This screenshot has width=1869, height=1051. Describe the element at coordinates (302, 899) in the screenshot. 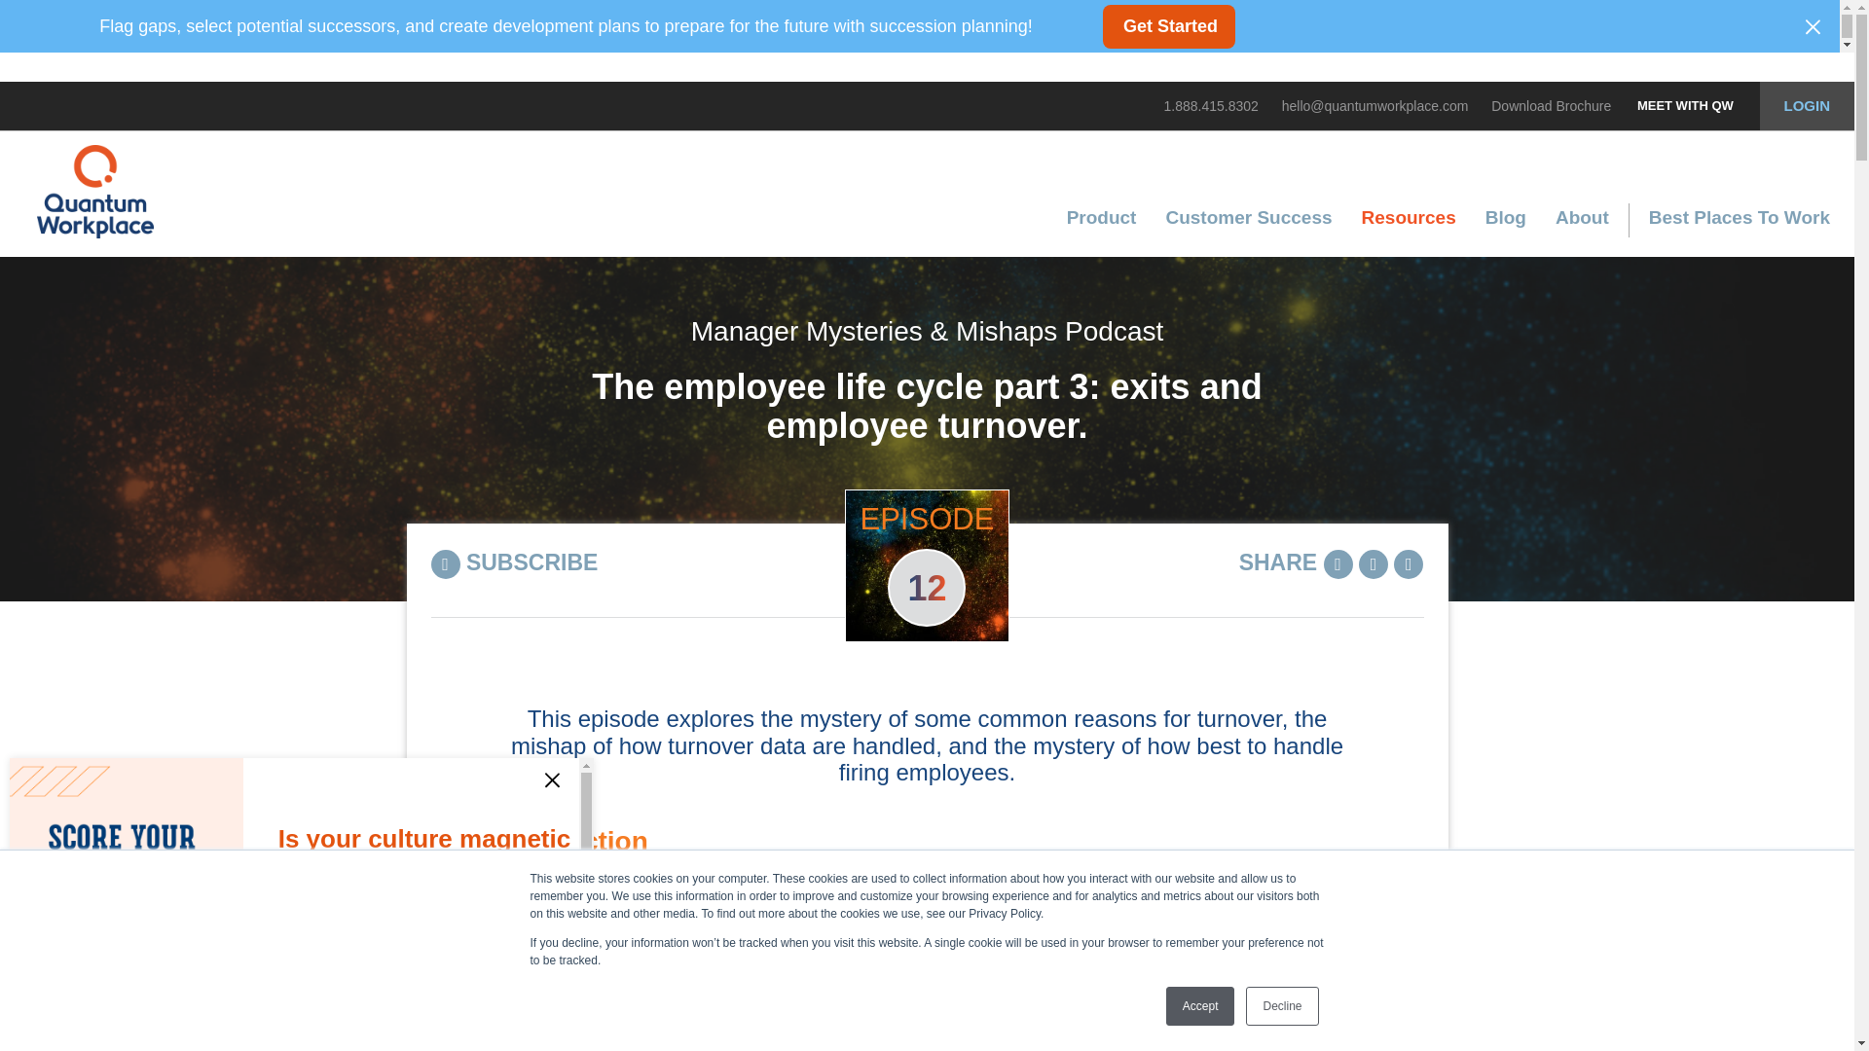

I see `Popup CTA` at that location.